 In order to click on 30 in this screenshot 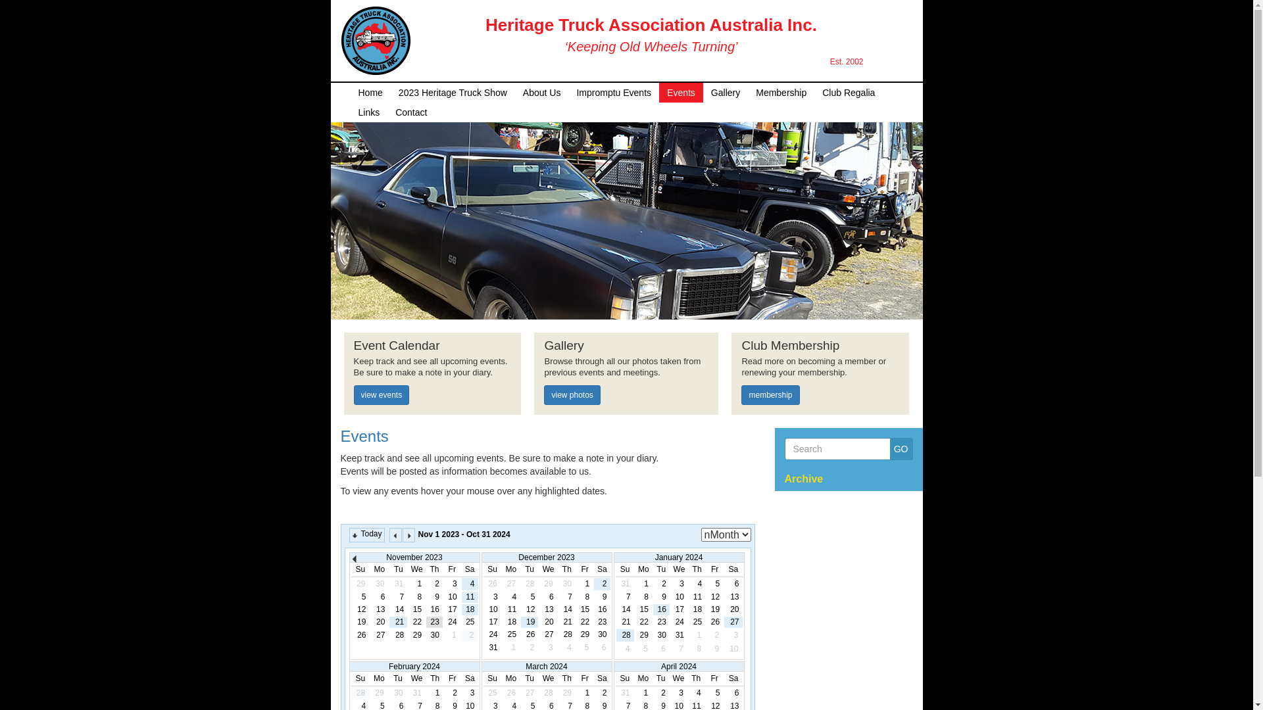, I will do `click(662, 635)`.